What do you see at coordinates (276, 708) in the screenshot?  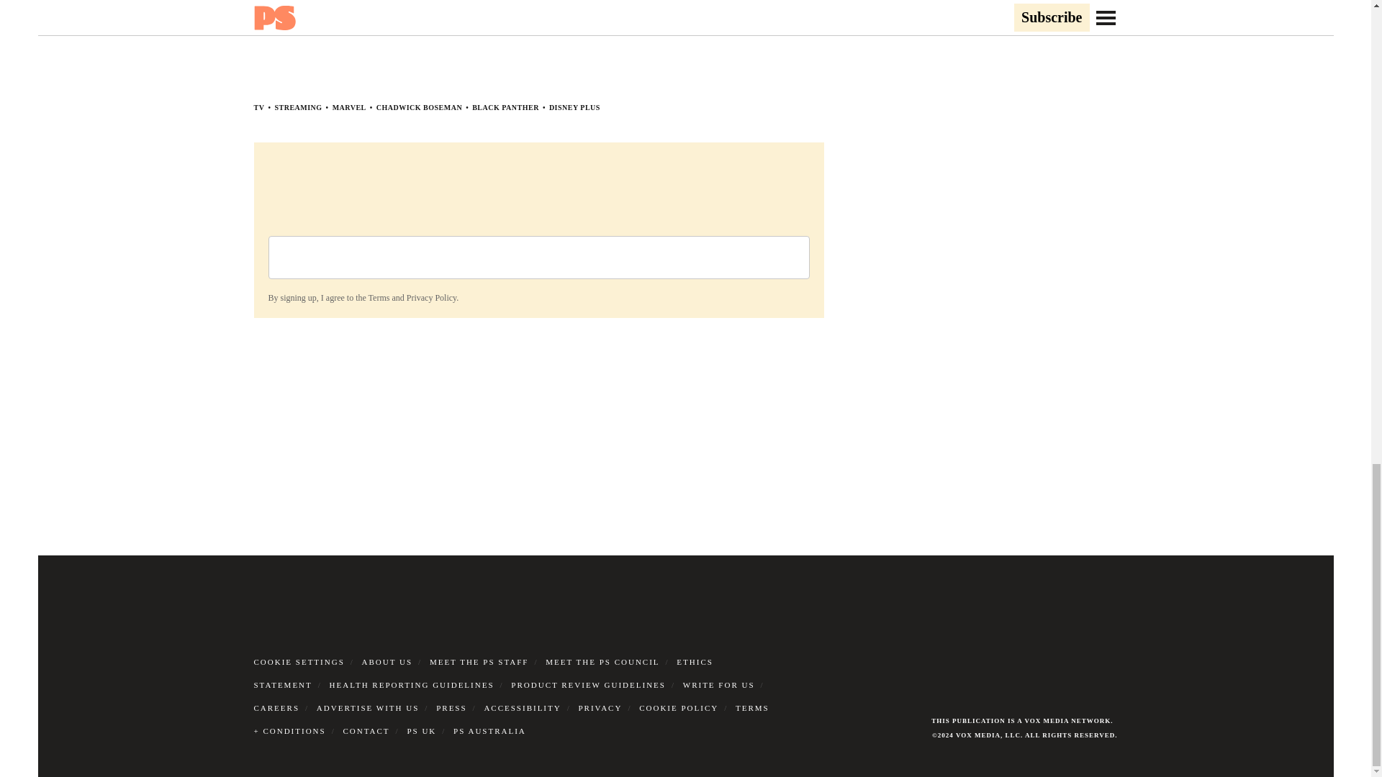 I see `CAREERS` at bounding box center [276, 708].